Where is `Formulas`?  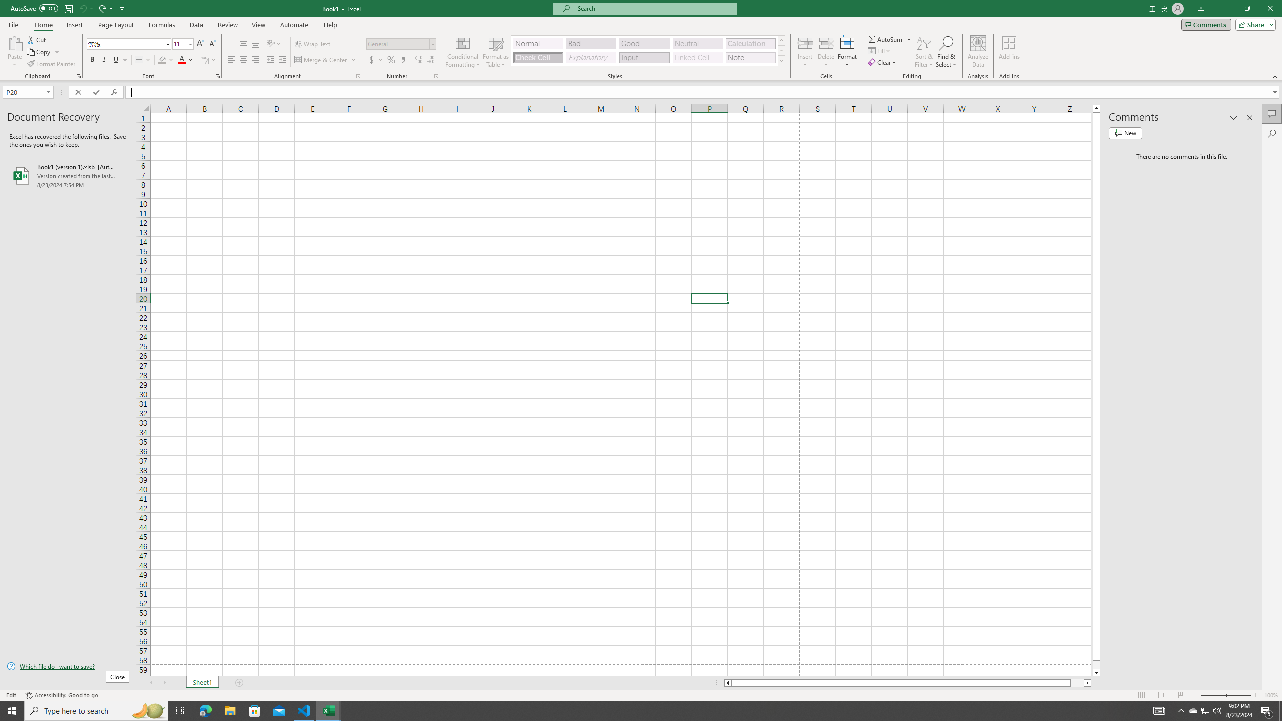
Formulas is located at coordinates (163, 25).